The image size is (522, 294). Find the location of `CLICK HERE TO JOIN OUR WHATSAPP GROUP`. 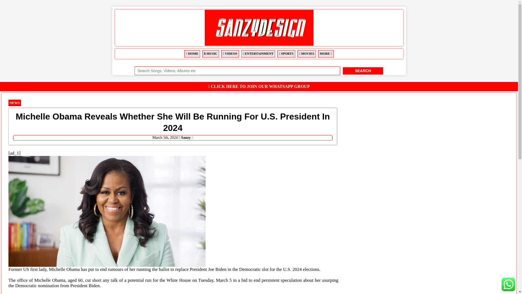

CLICK HERE TO JOIN OUR WHATSAPP GROUP is located at coordinates (259, 86).